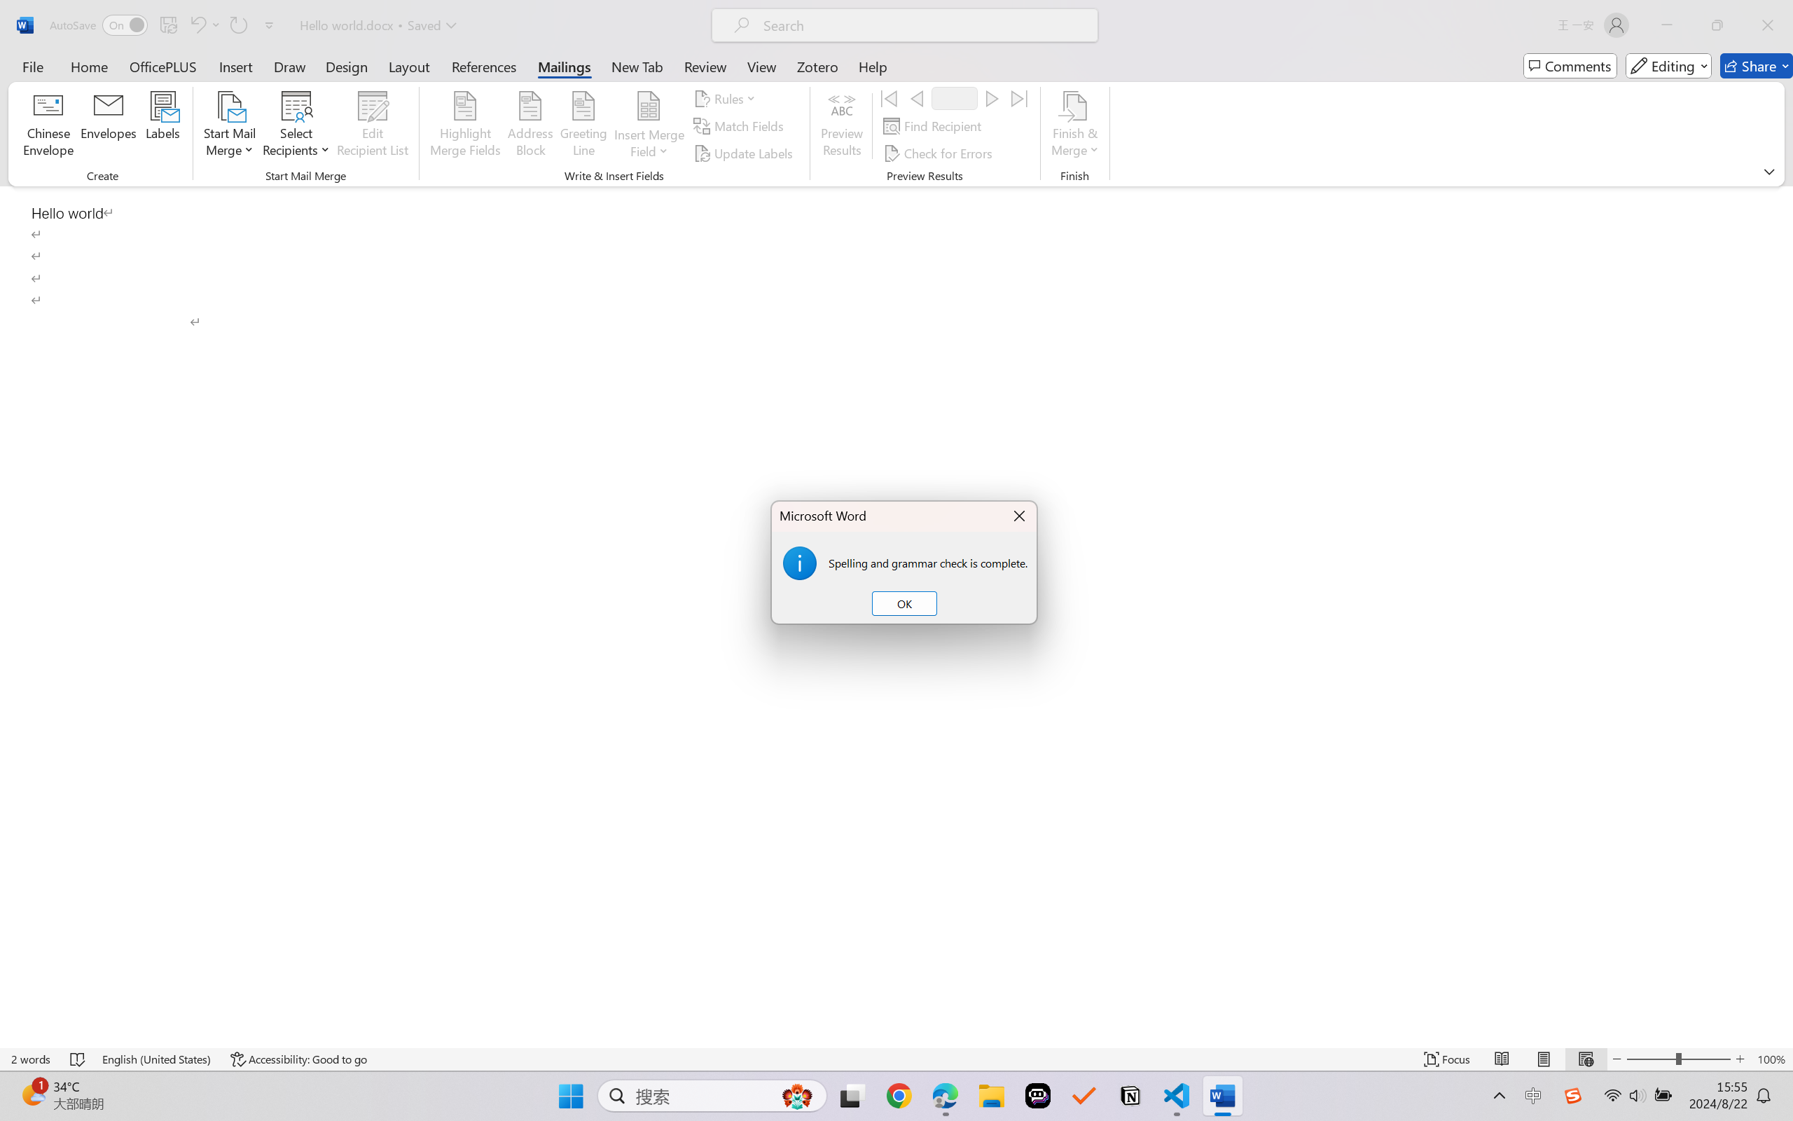  I want to click on Class: Static, so click(799, 563).